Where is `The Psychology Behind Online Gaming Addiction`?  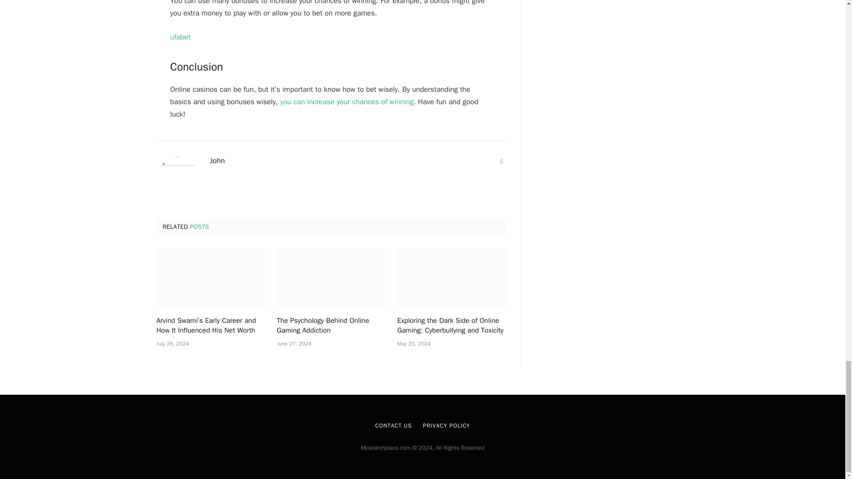
The Psychology Behind Online Gaming Addiction is located at coordinates (331, 326).